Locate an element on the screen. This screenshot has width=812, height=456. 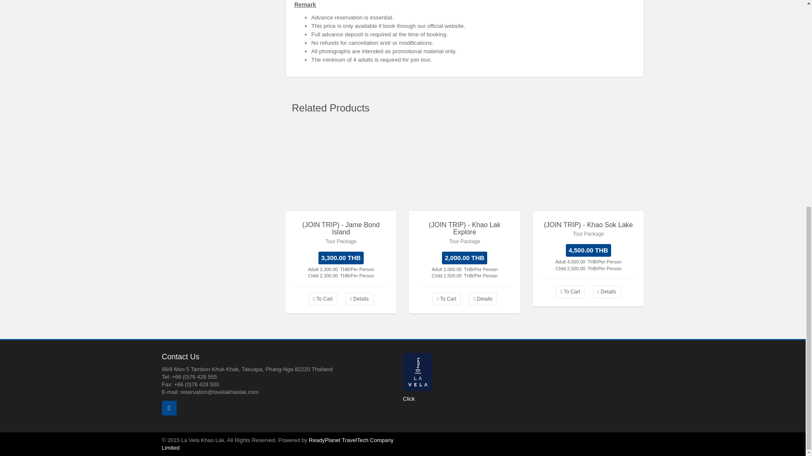
Click is located at coordinates (409, 399).